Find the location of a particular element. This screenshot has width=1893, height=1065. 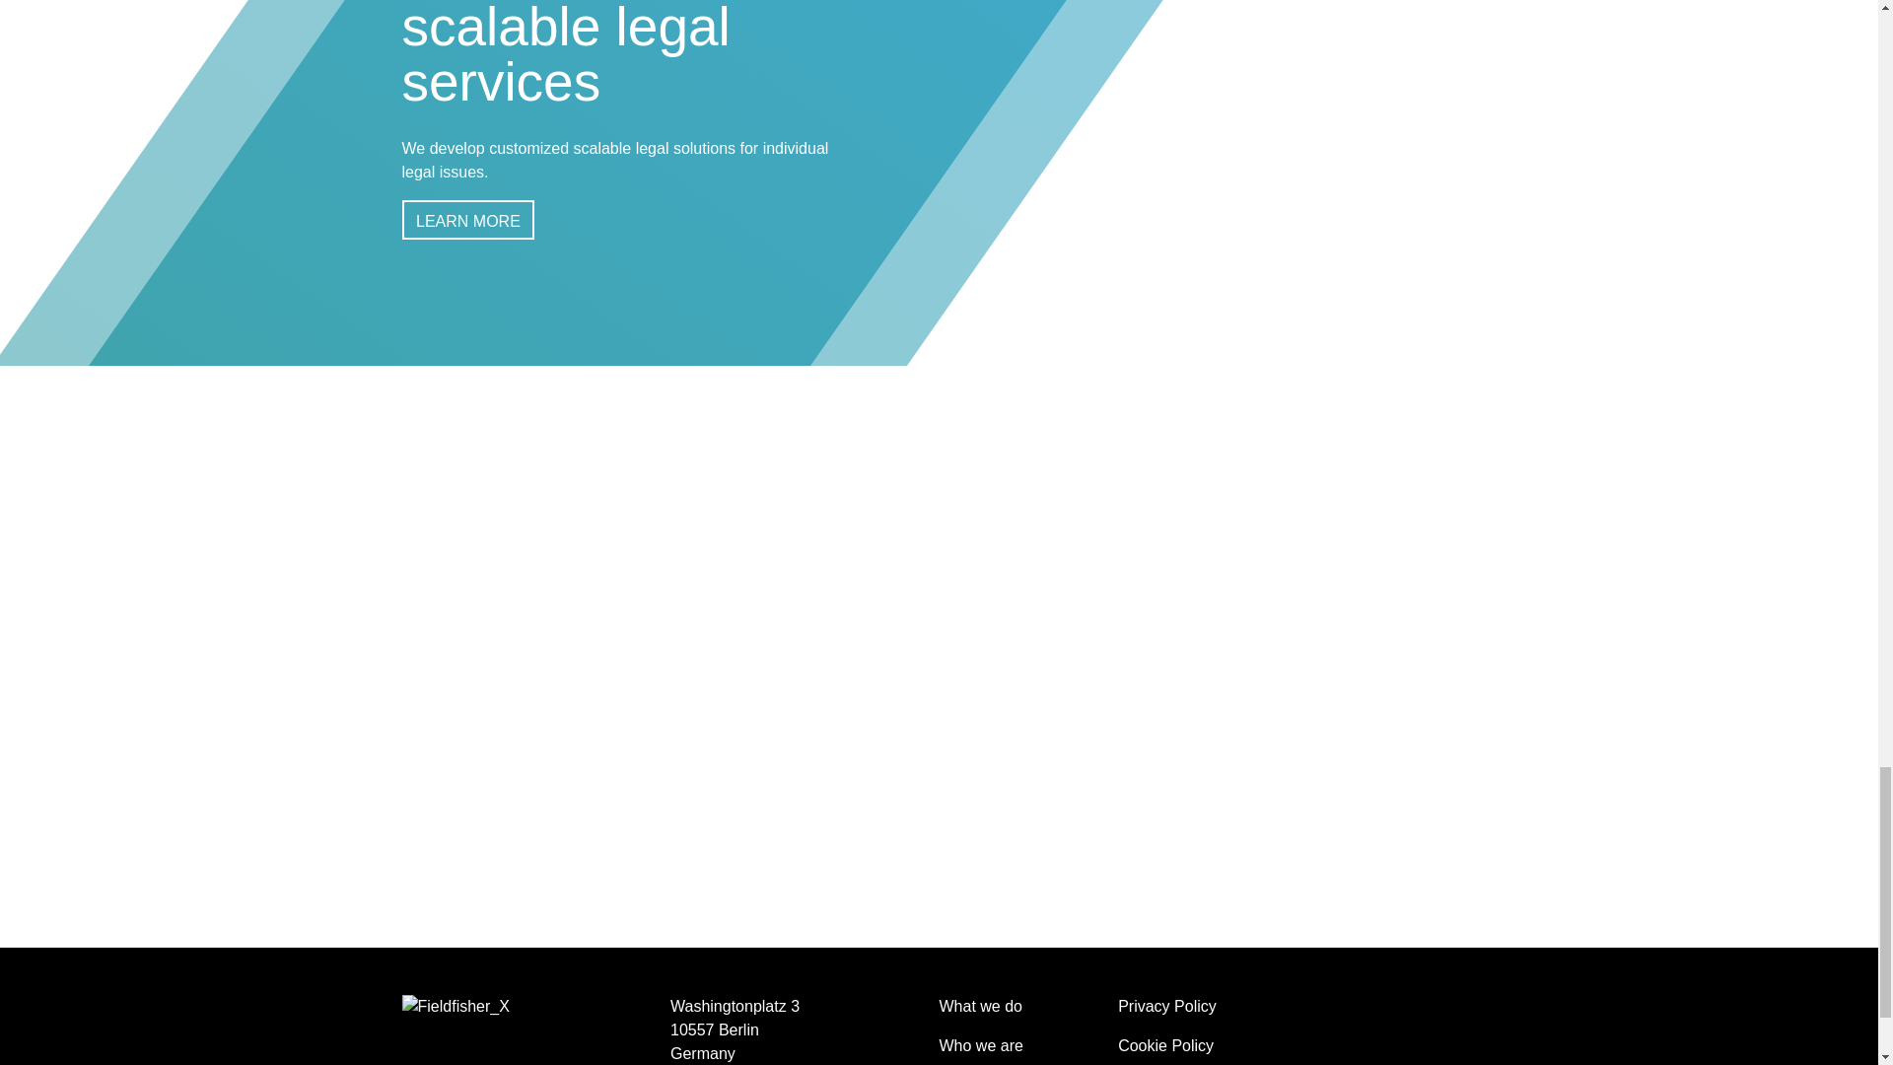

Privacy Policy is located at coordinates (1167, 1006).